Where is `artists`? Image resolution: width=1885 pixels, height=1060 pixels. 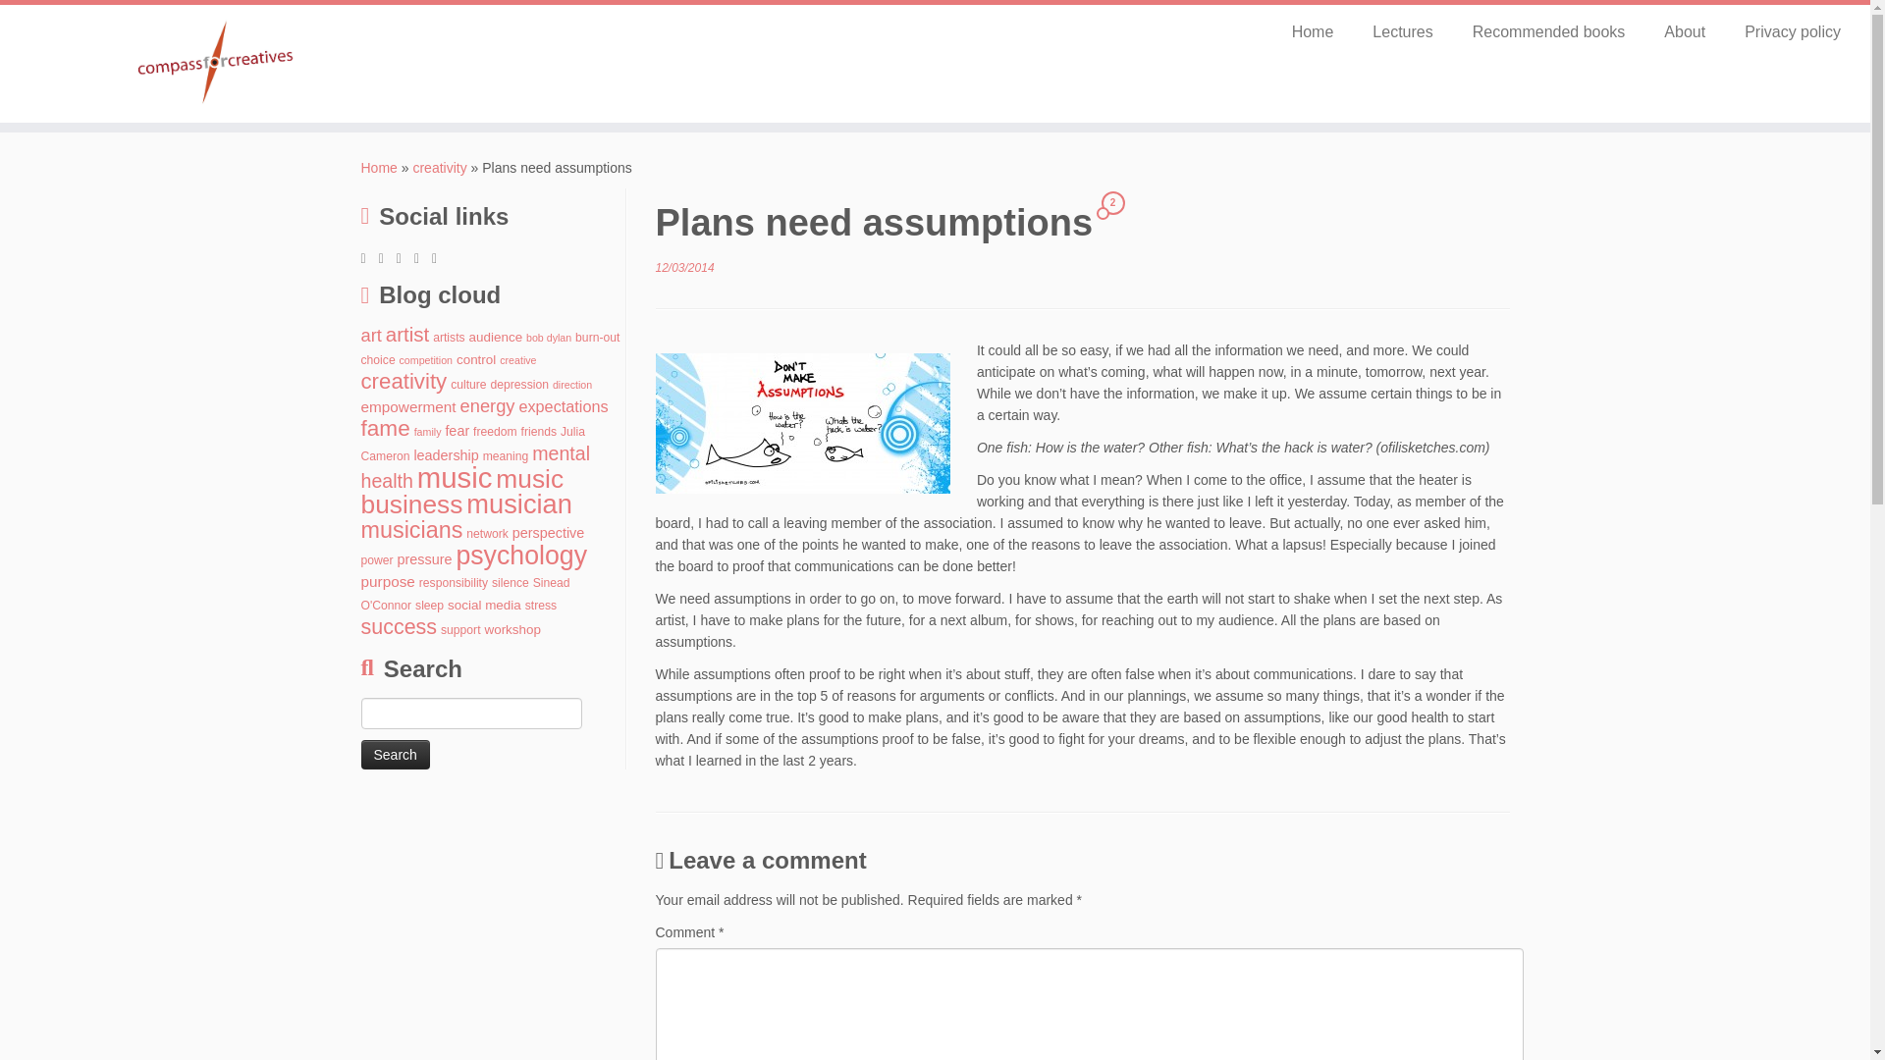
artists is located at coordinates (448, 338).